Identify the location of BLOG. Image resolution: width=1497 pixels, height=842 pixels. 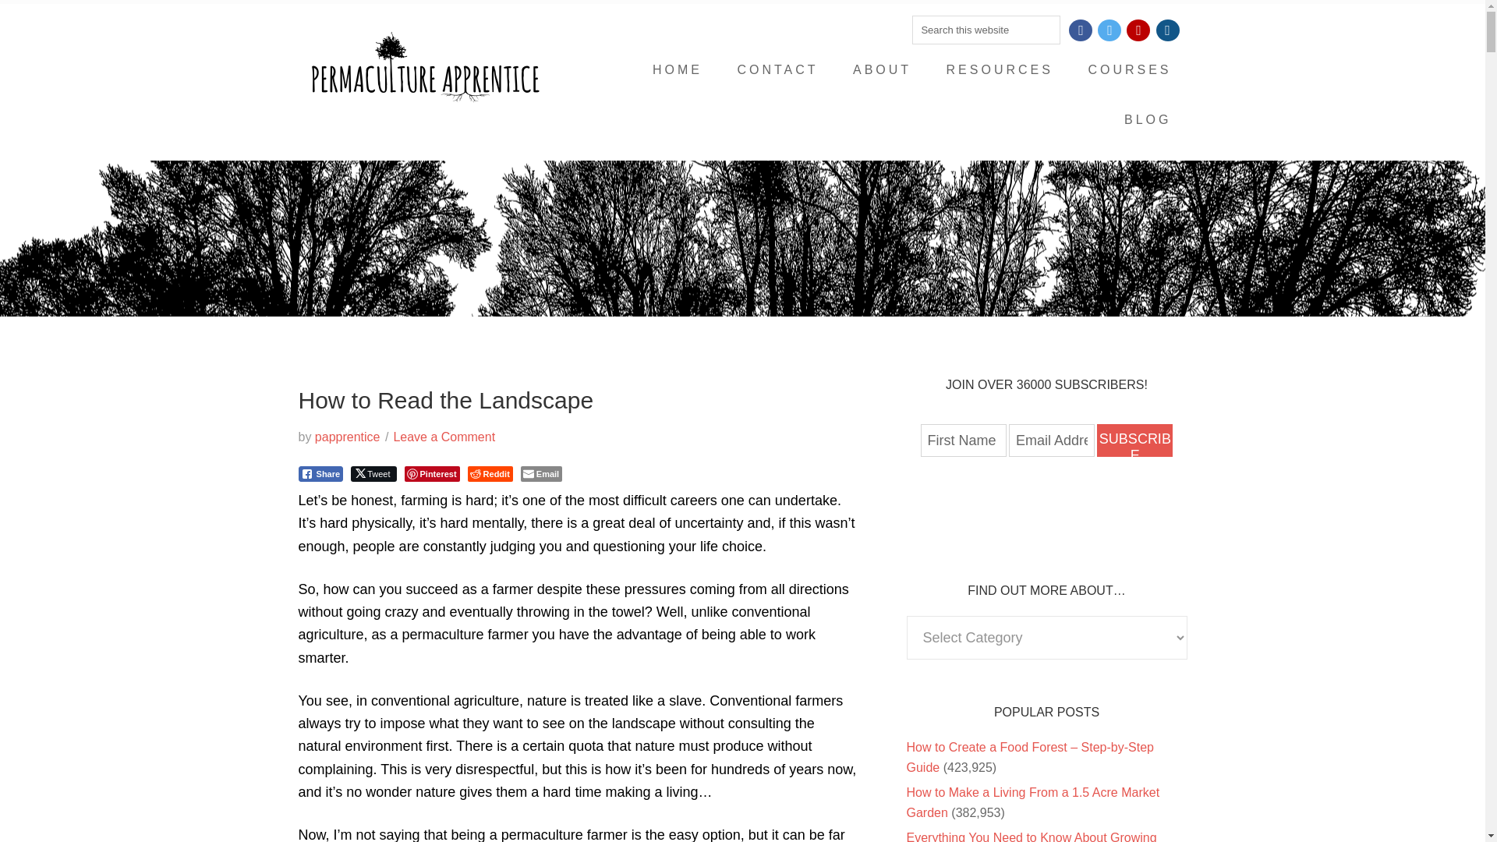
(1148, 120).